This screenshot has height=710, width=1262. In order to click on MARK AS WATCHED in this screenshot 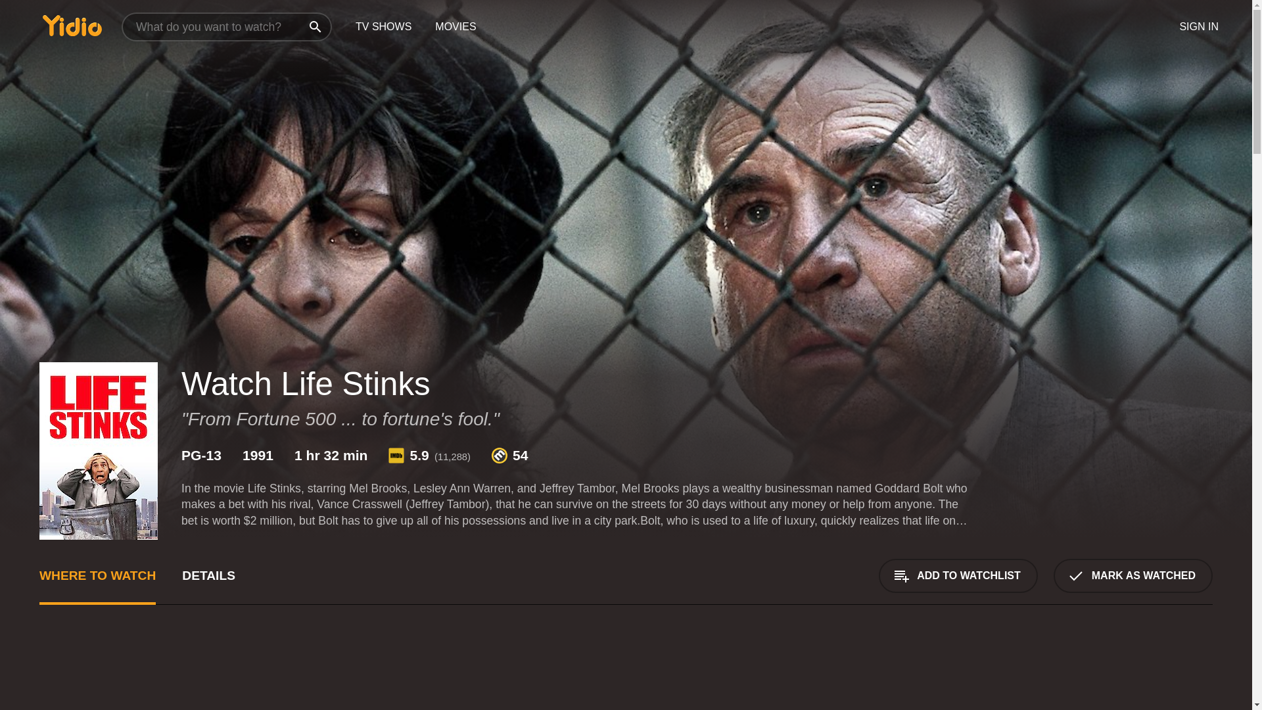, I will do `click(1133, 575)`.